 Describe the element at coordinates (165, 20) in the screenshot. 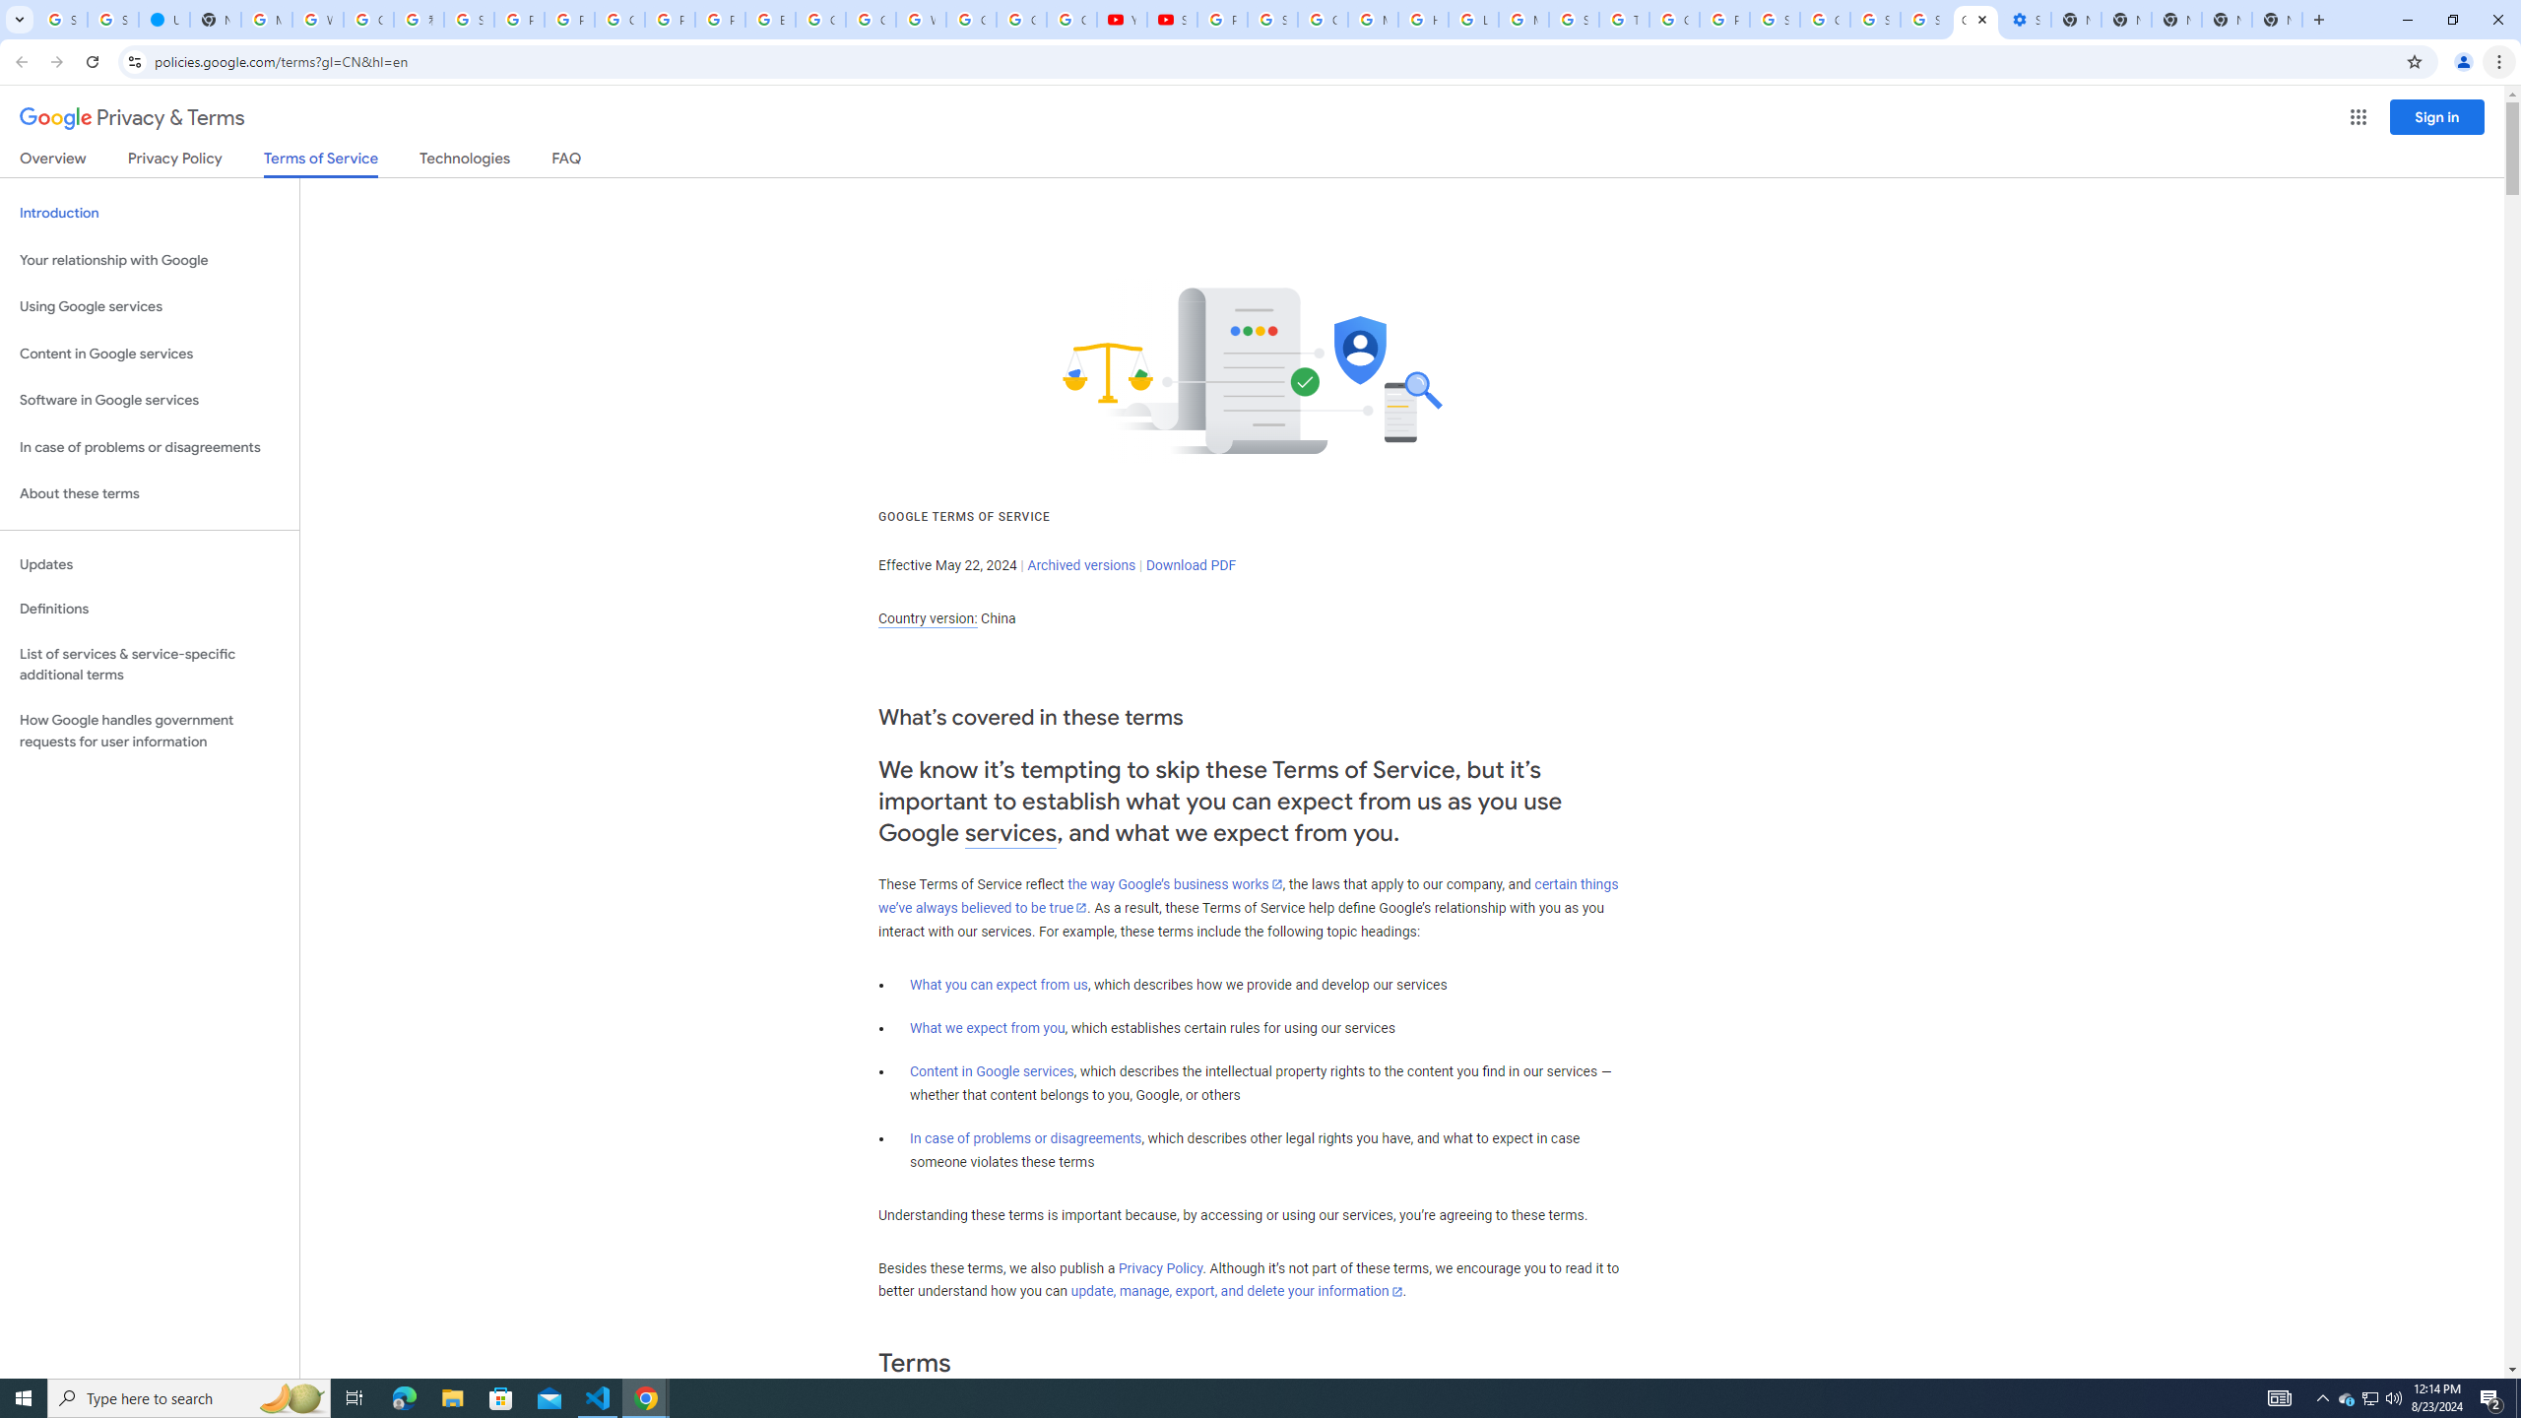

I see `USA TODAY` at that location.